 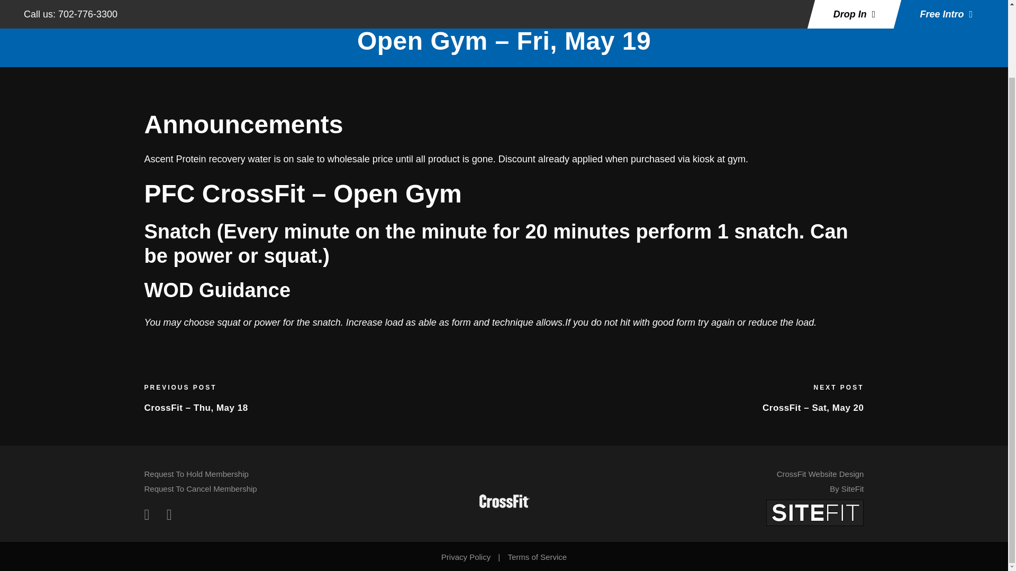 What do you see at coordinates (820, 481) in the screenshot?
I see `Contact` at bounding box center [820, 481].